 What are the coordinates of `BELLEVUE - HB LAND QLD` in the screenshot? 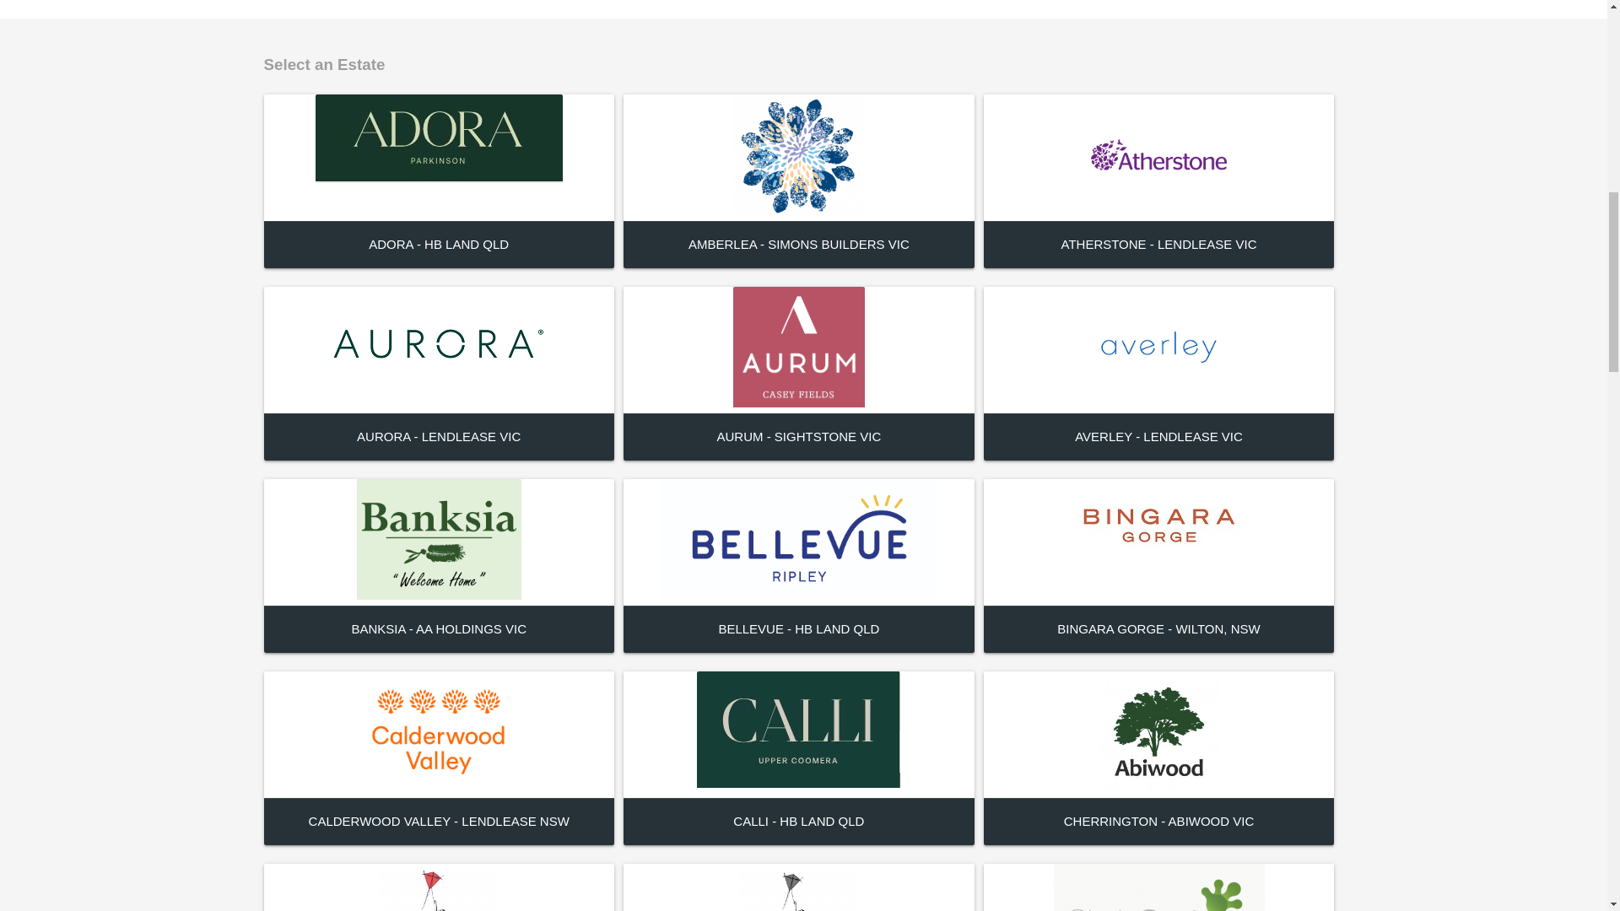 It's located at (798, 628).